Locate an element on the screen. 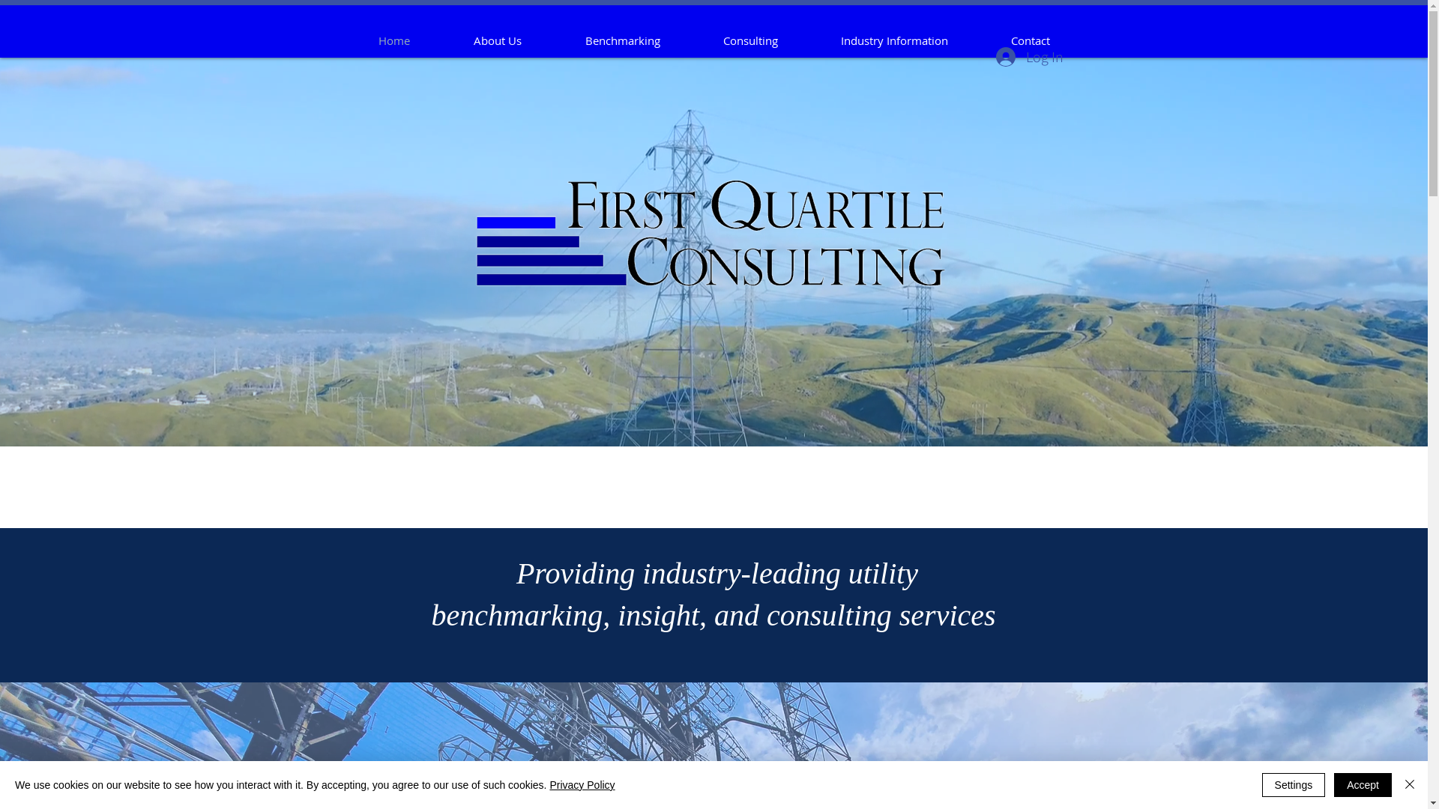 The height and width of the screenshot is (809, 1439). Accept is located at coordinates (1363, 785).